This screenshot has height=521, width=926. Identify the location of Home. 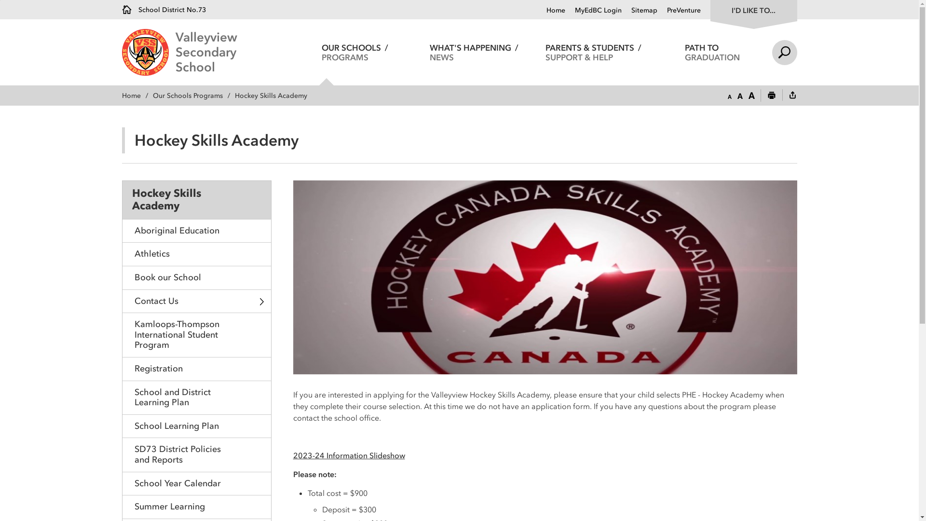
(137, 96).